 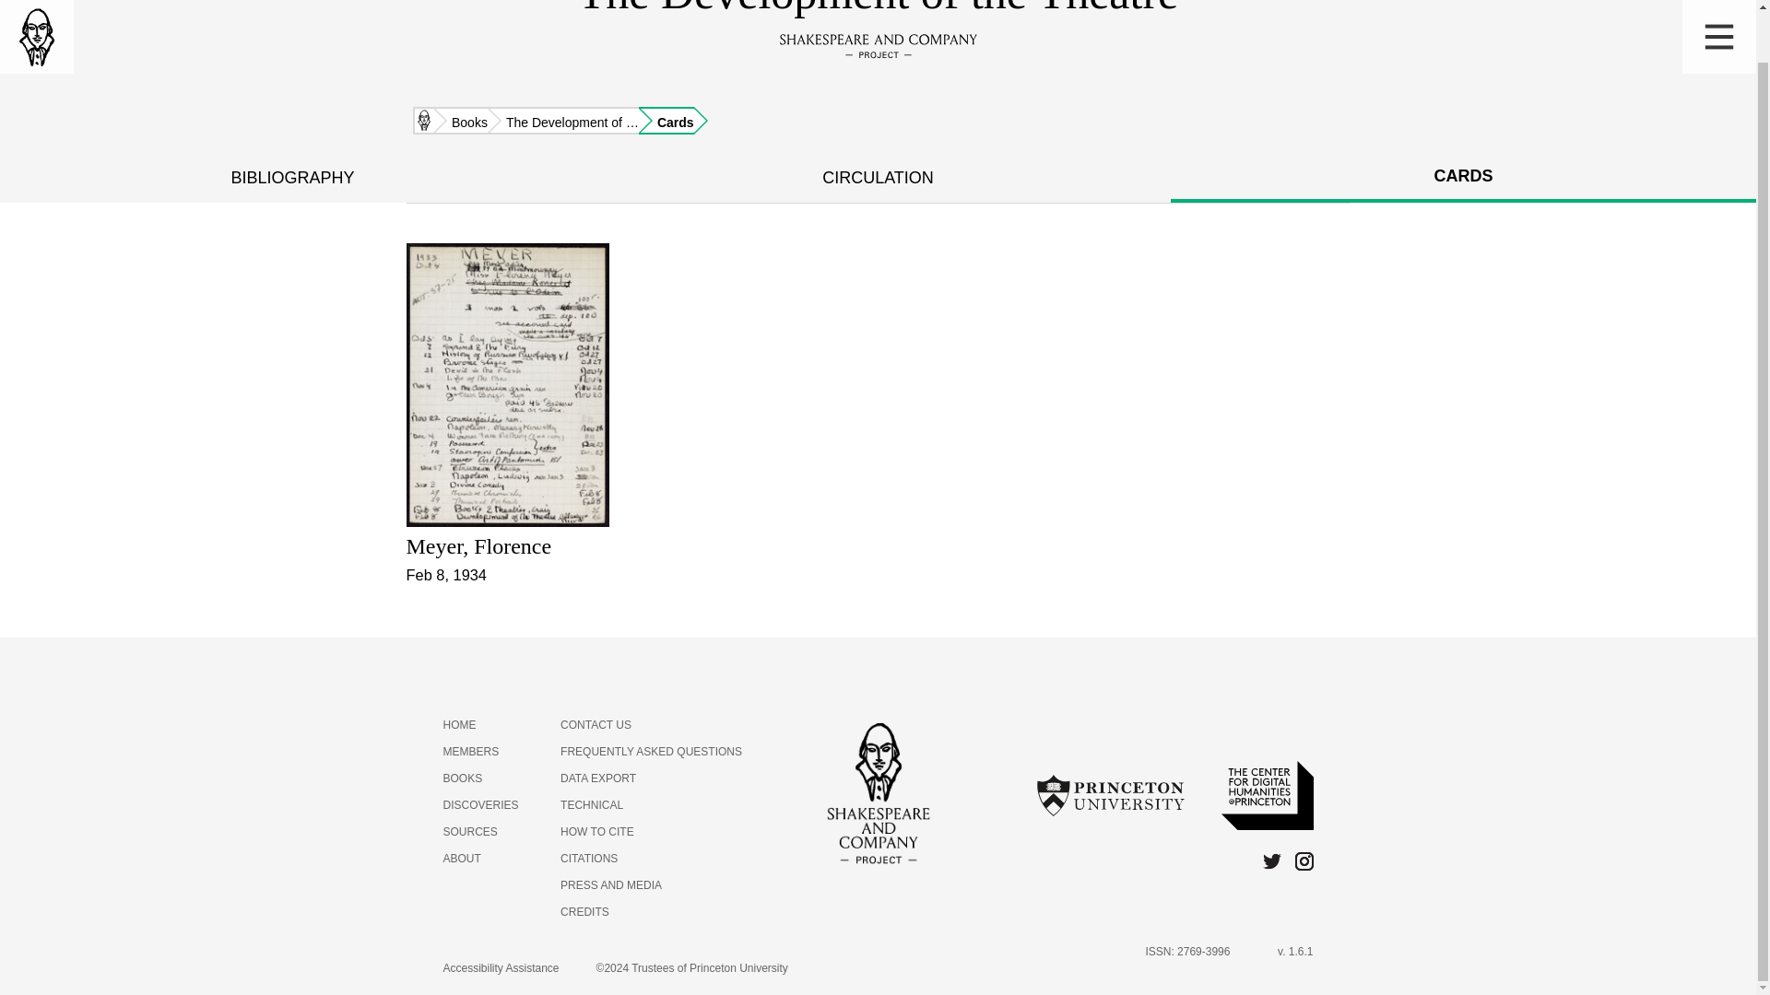 I want to click on FREQUENTLY ASKED QUESTIONS, so click(x=651, y=751).